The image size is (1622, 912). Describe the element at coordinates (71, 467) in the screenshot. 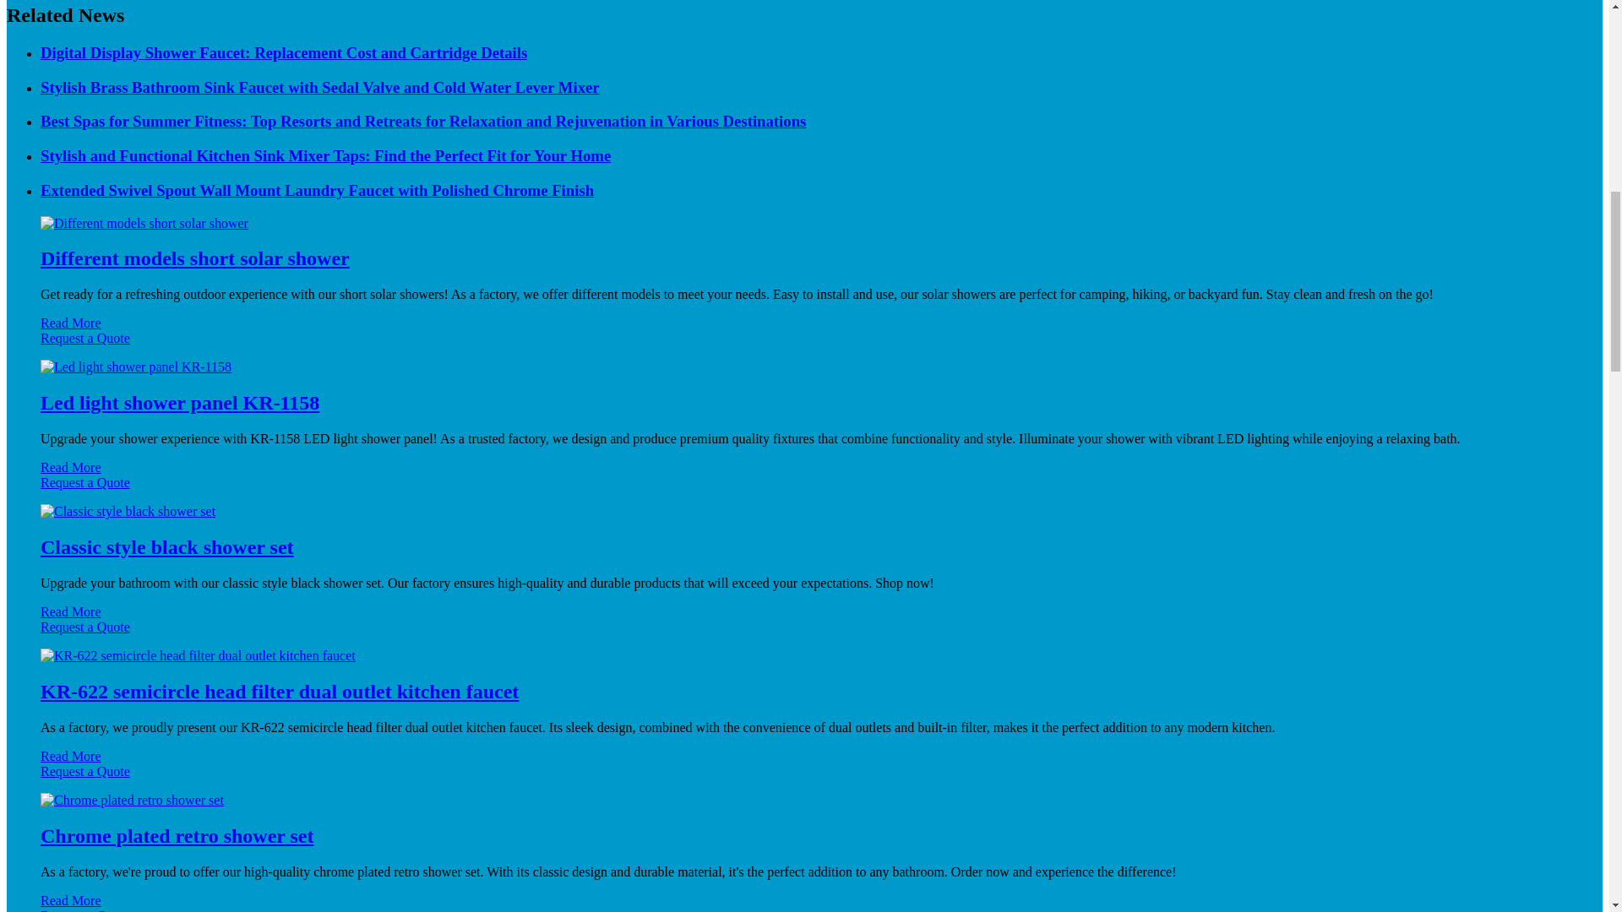

I see `Read More` at that location.